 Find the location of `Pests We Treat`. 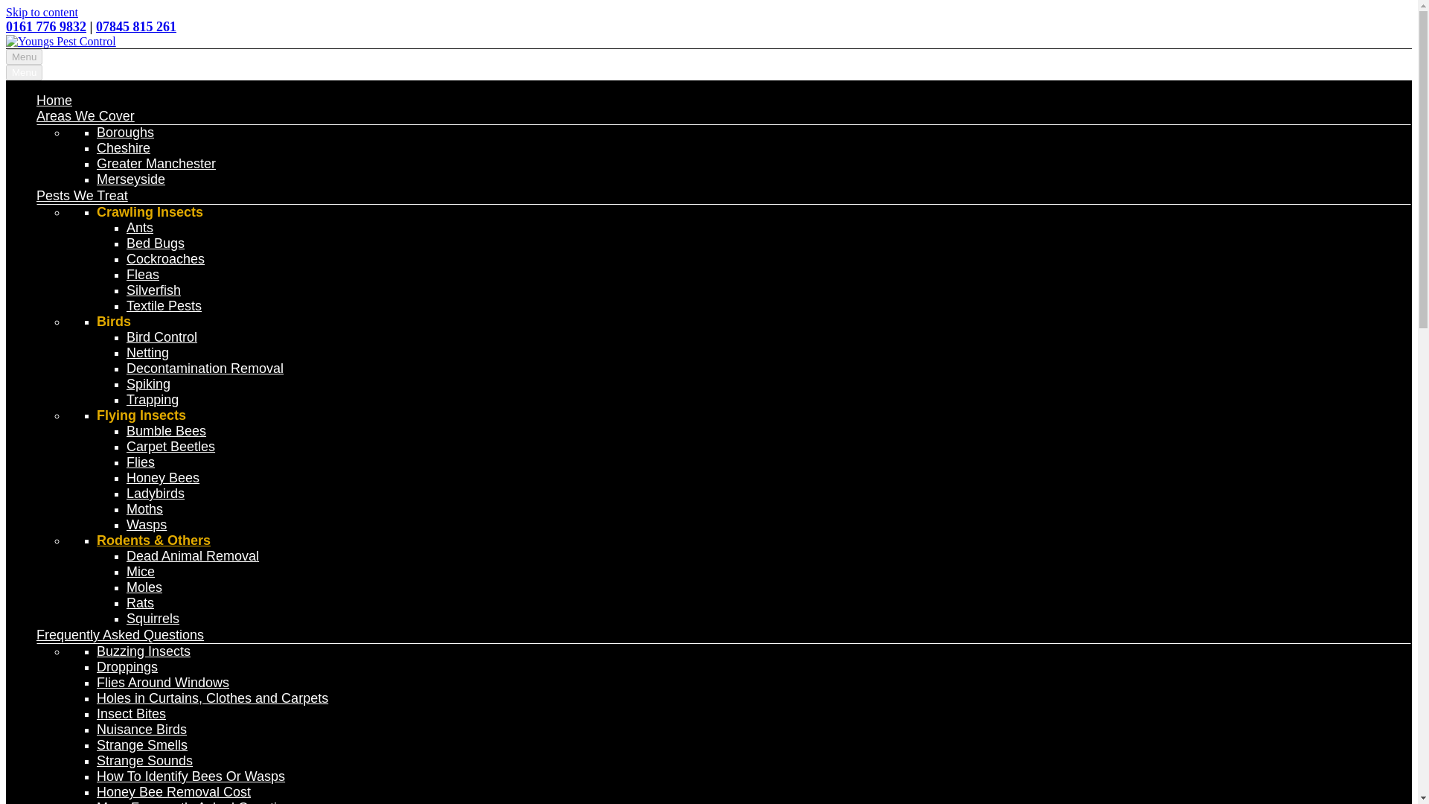

Pests We Treat is located at coordinates (82, 195).